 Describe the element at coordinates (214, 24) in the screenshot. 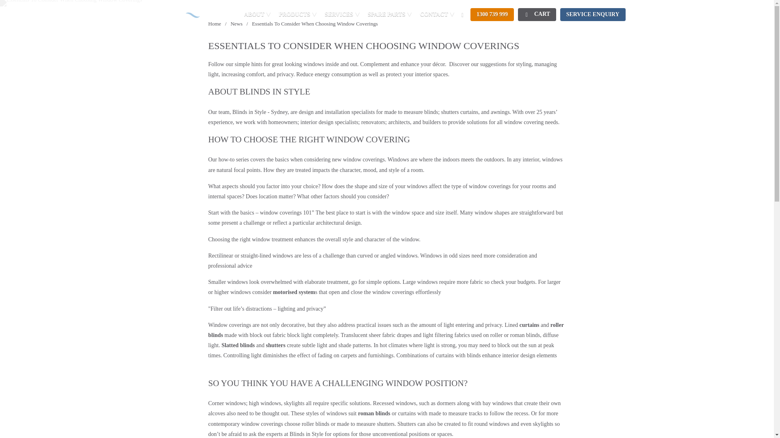

I see `Blinds In Style` at that location.